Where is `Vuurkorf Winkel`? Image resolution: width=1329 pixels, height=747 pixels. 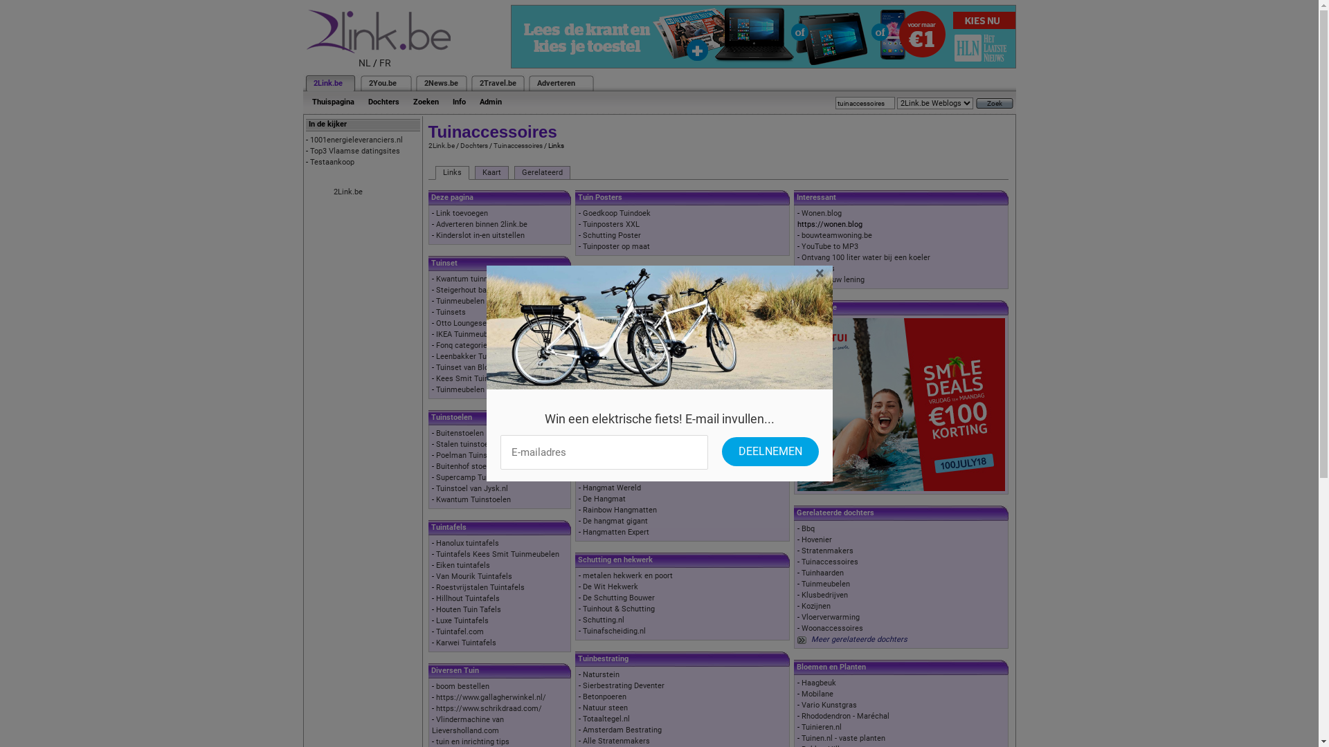 Vuurkorf Winkel is located at coordinates (611, 335).